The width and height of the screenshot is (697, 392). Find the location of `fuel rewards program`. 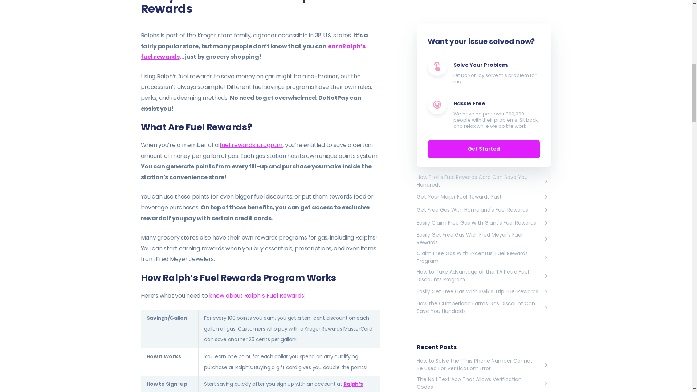

fuel rewards program is located at coordinates (250, 144).